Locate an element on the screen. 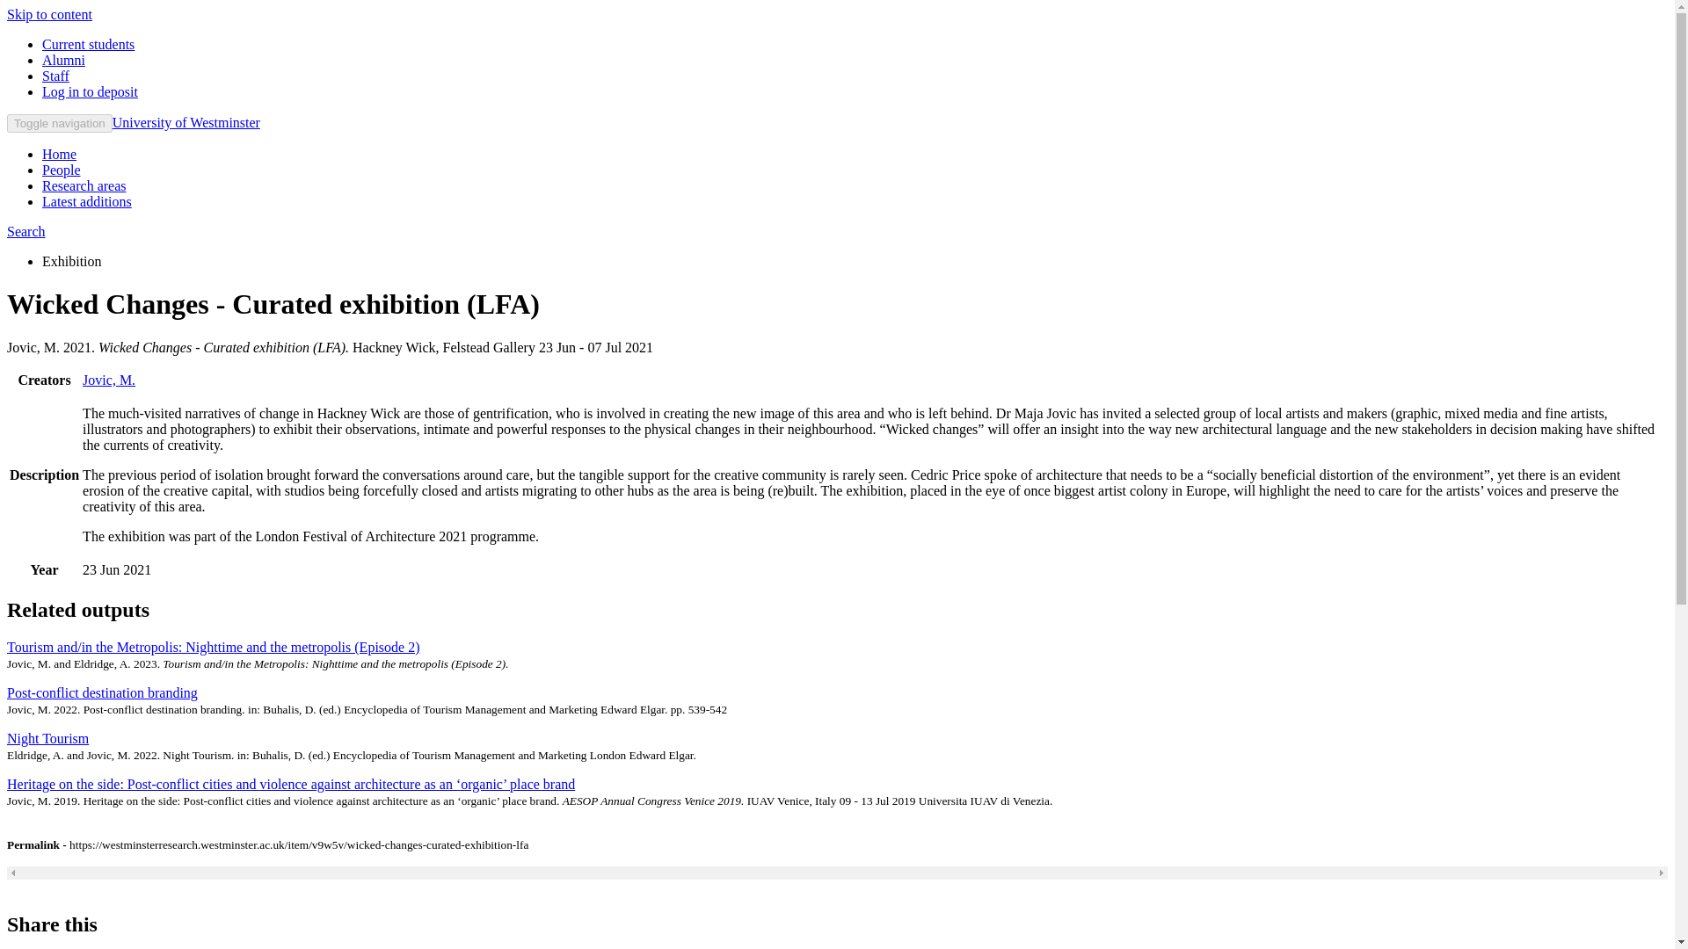 This screenshot has width=1688, height=949. Latest additions is located at coordinates (86, 201).